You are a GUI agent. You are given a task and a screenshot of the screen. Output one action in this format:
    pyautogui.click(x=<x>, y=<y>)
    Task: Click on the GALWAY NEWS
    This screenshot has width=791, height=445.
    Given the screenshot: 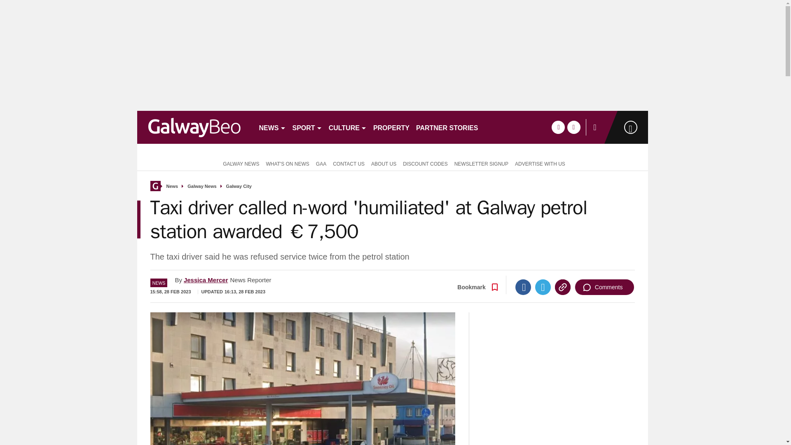 What is the action you would take?
    pyautogui.click(x=239, y=163)
    